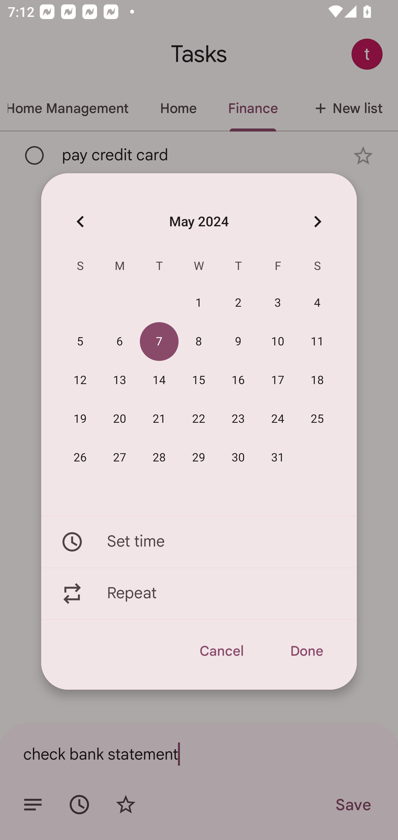  I want to click on Next month, so click(317, 221).